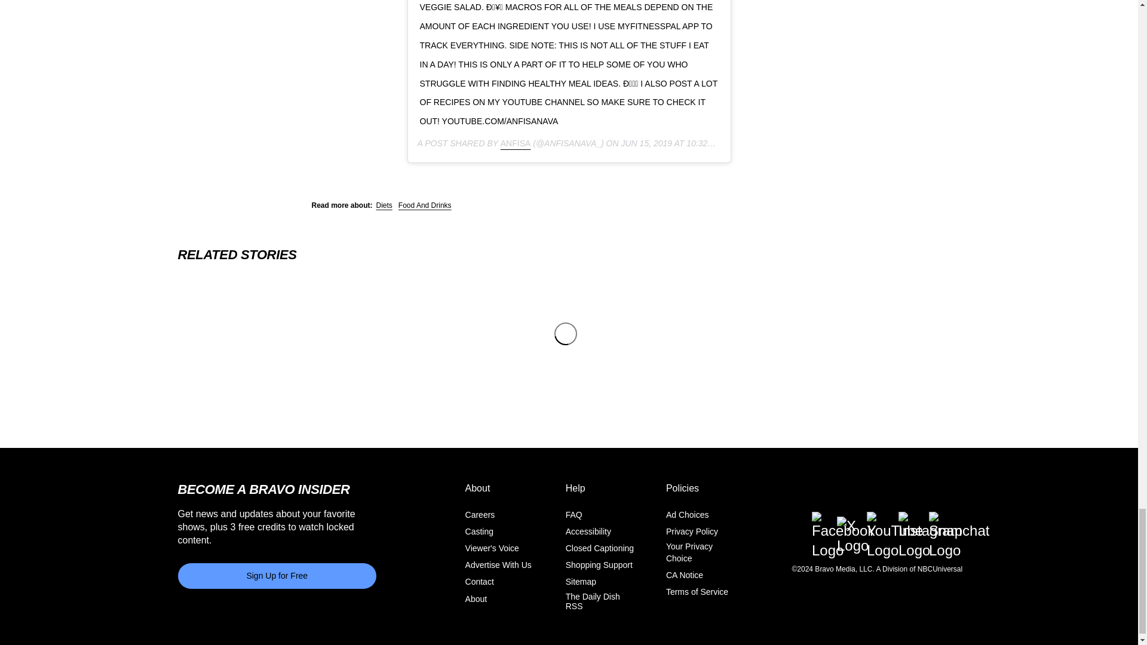 This screenshot has width=1147, height=645. What do you see at coordinates (384, 205) in the screenshot?
I see `Diets` at bounding box center [384, 205].